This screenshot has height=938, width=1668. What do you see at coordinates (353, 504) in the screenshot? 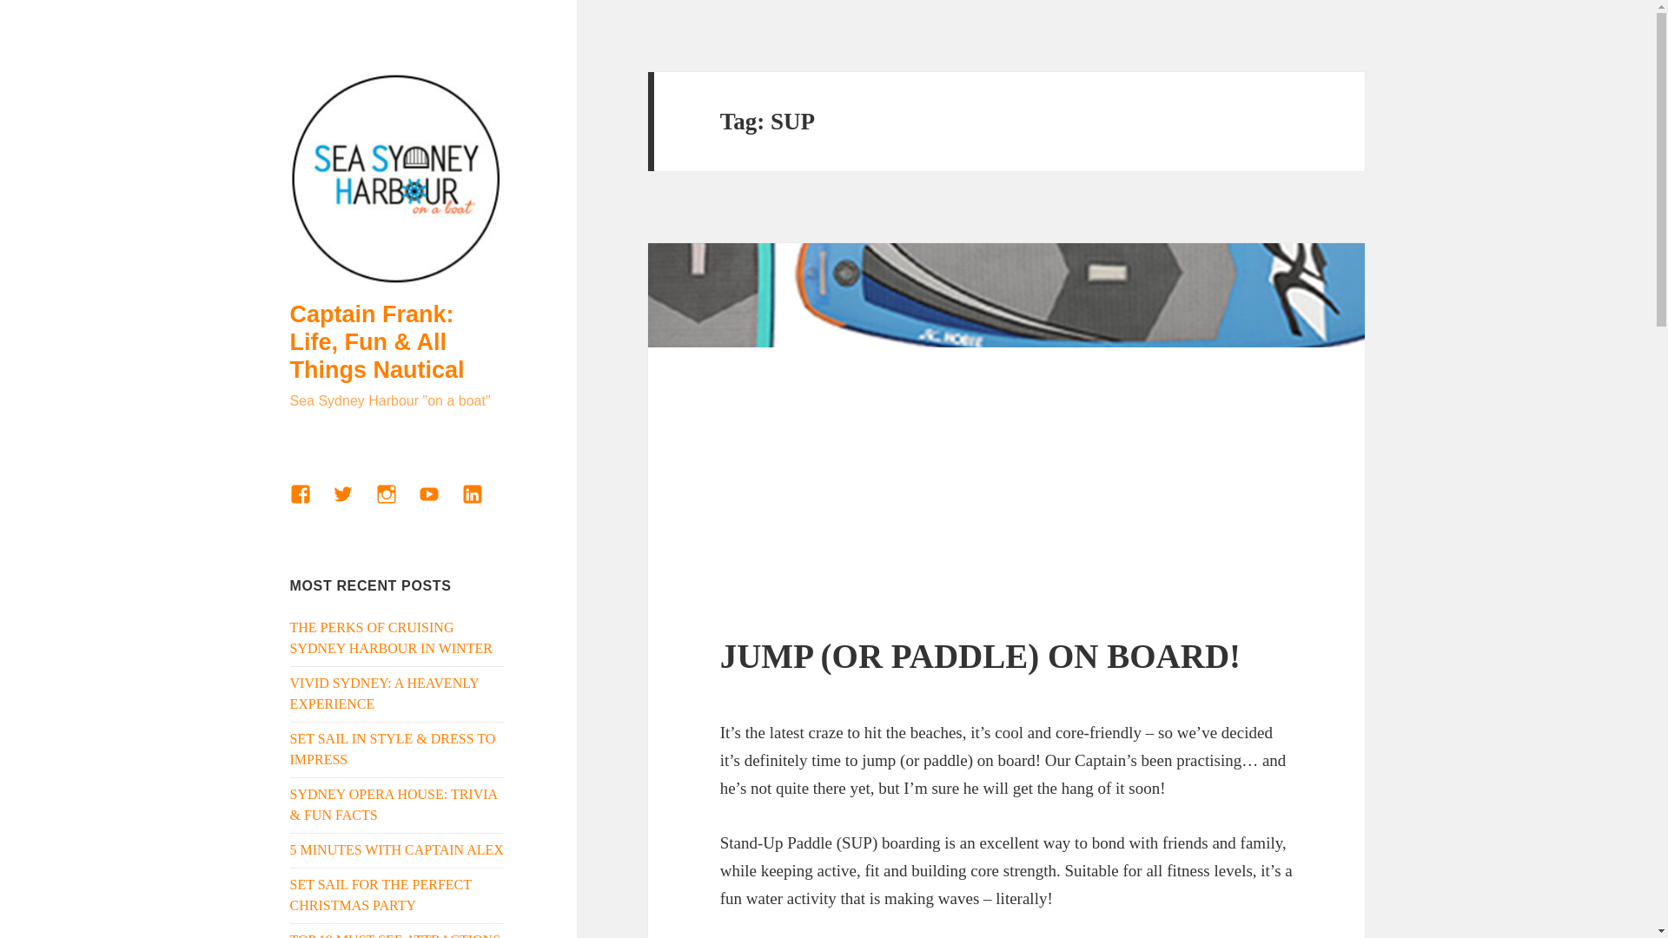
I see `TWITTER` at bounding box center [353, 504].